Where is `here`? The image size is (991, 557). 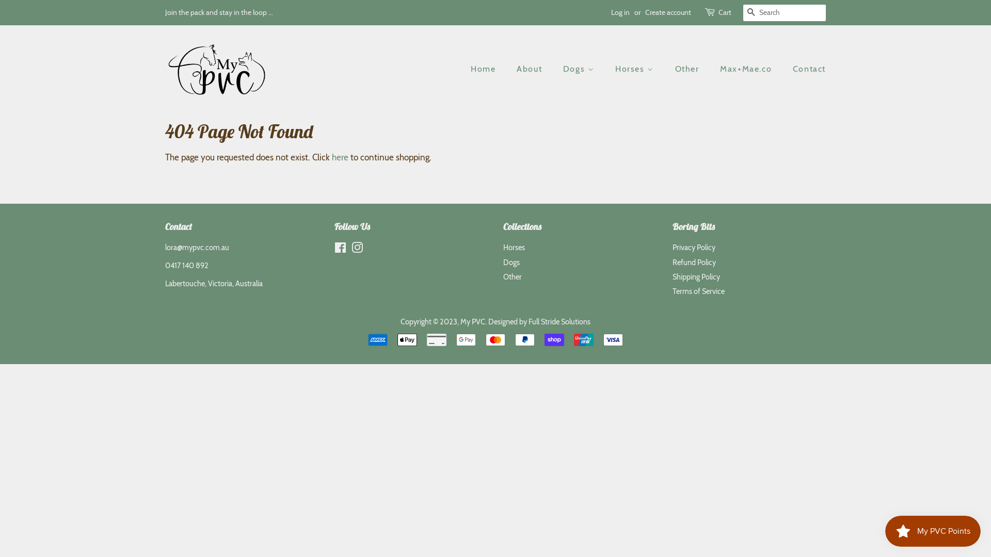
here is located at coordinates (340, 157).